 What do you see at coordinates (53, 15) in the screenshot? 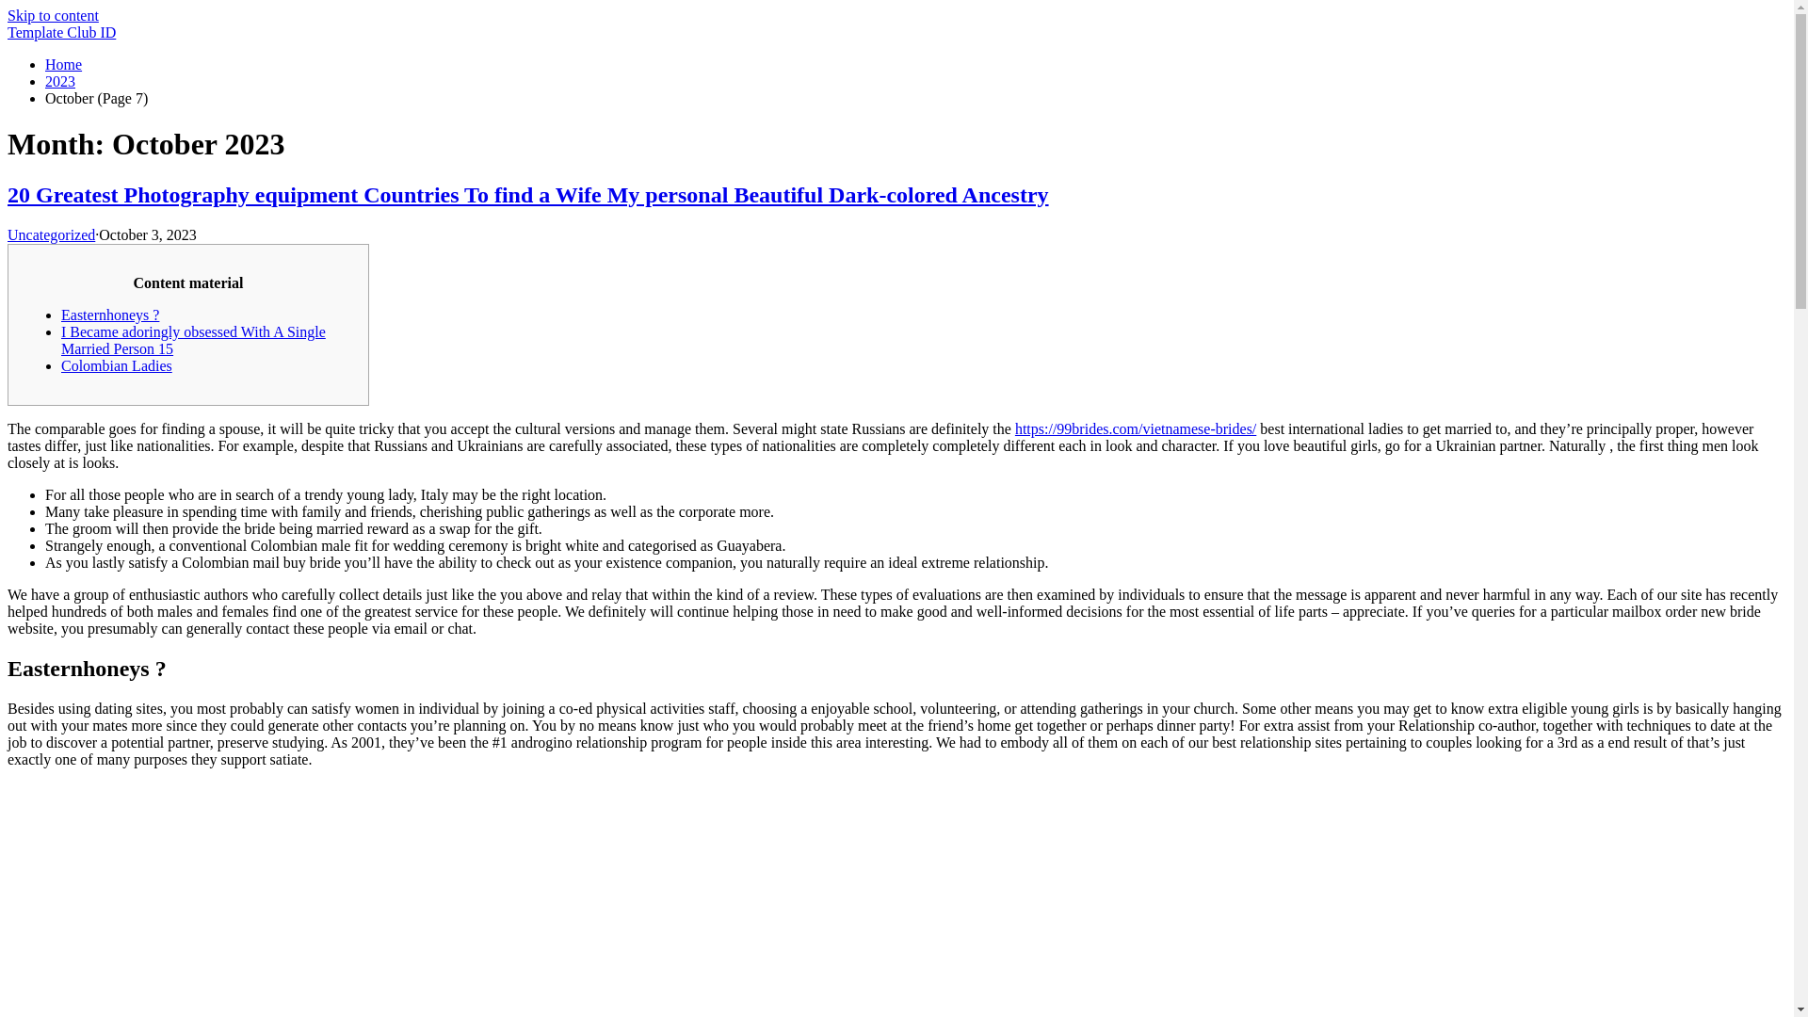
I see `Skip to content` at bounding box center [53, 15].